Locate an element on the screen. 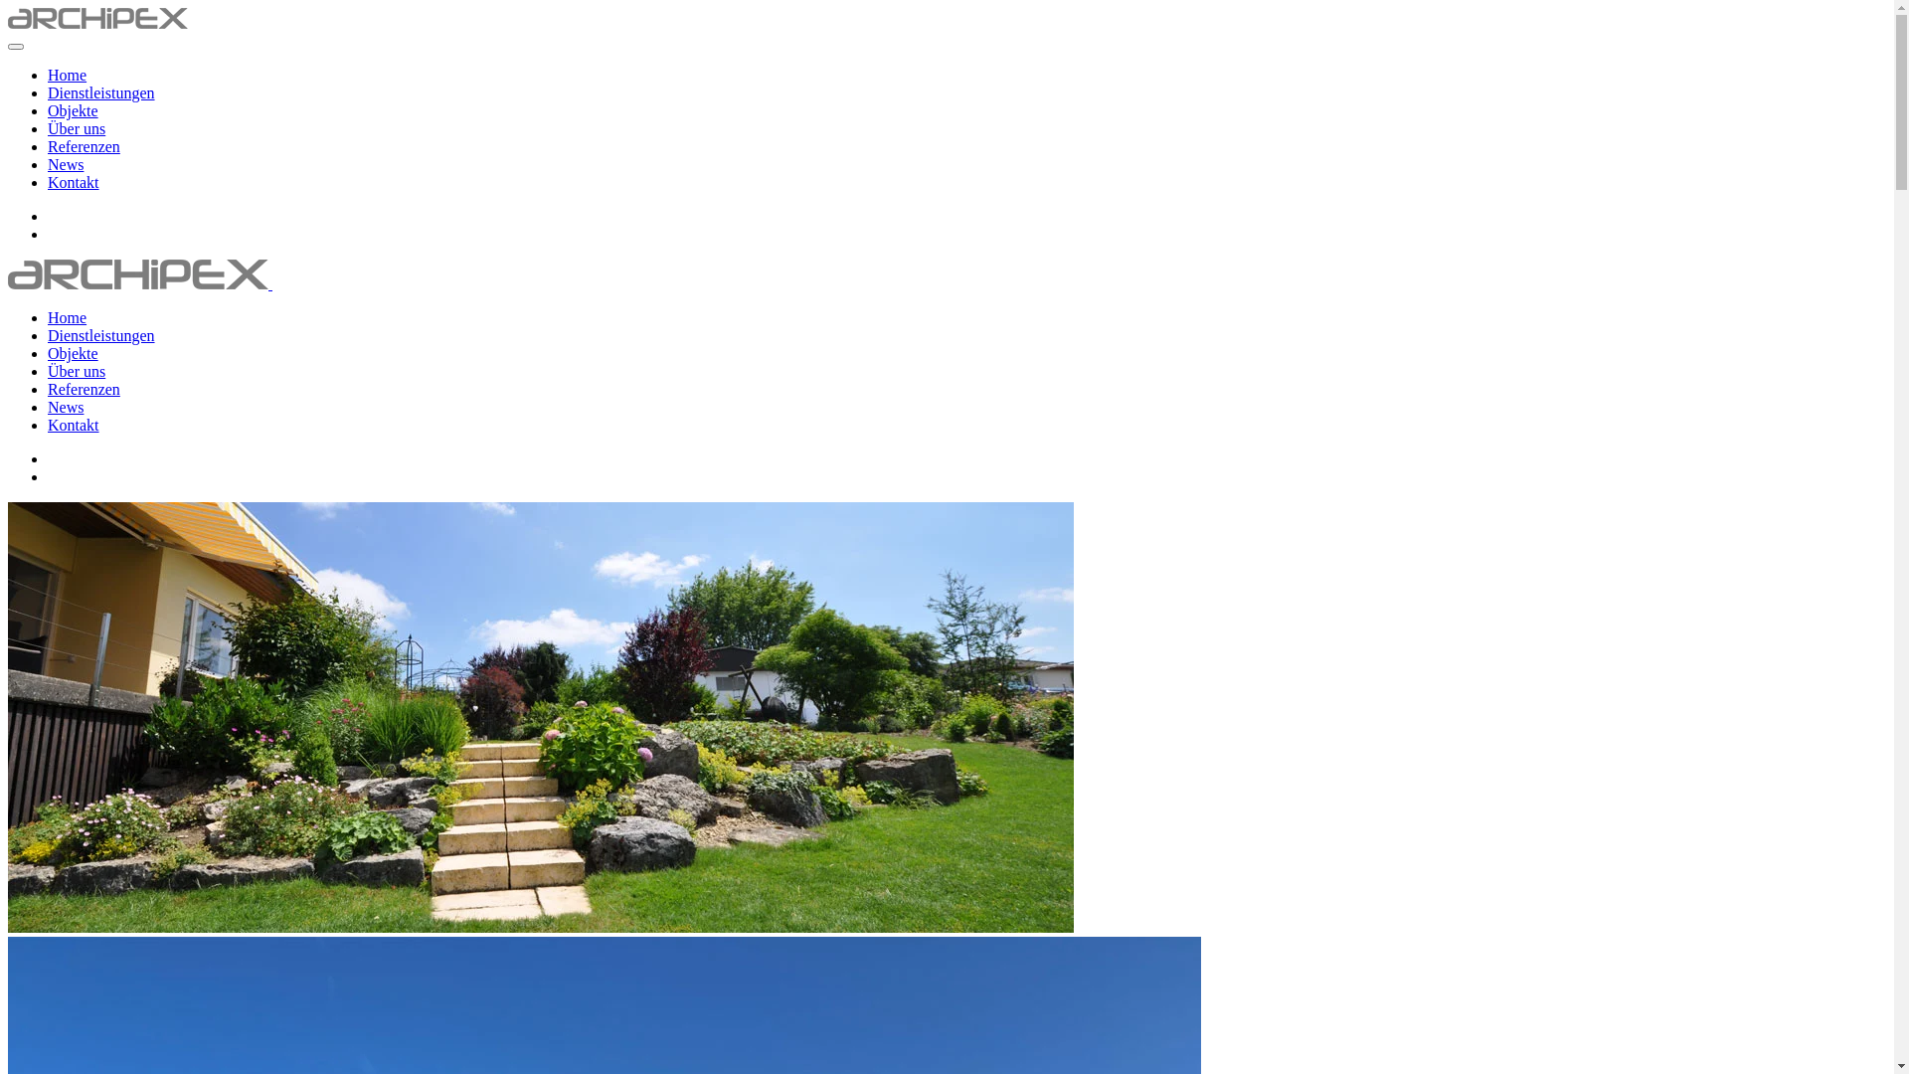 The width and height of the screenshot is (1909, 1074). Referenzen is located at coordinates (84, 146).